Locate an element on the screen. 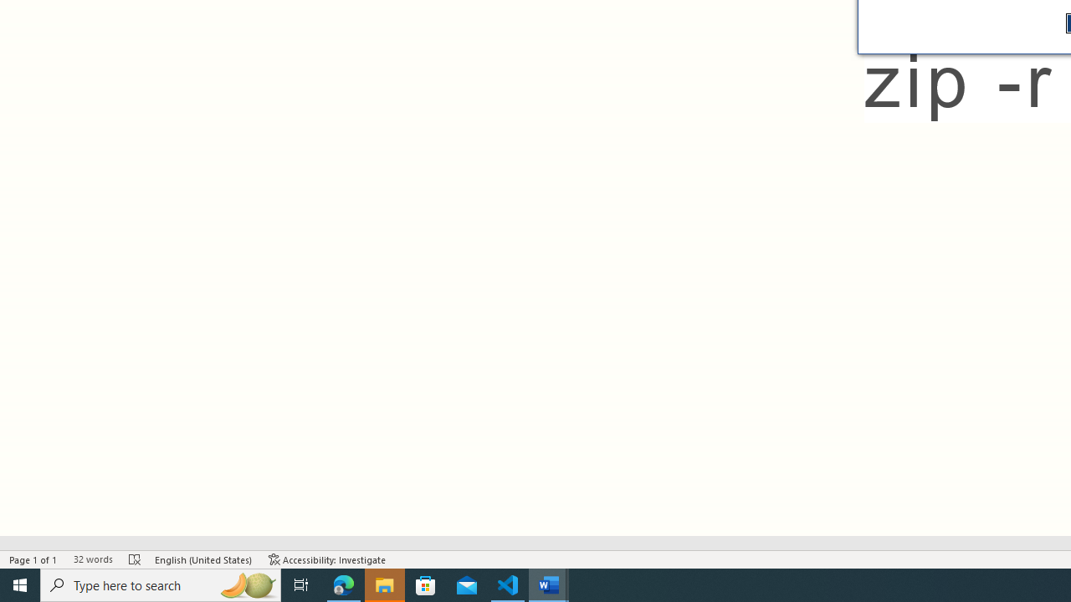 The image size is (1071, 602). Microsoft Edge - 1 running window is located at coordinates (344, 585).